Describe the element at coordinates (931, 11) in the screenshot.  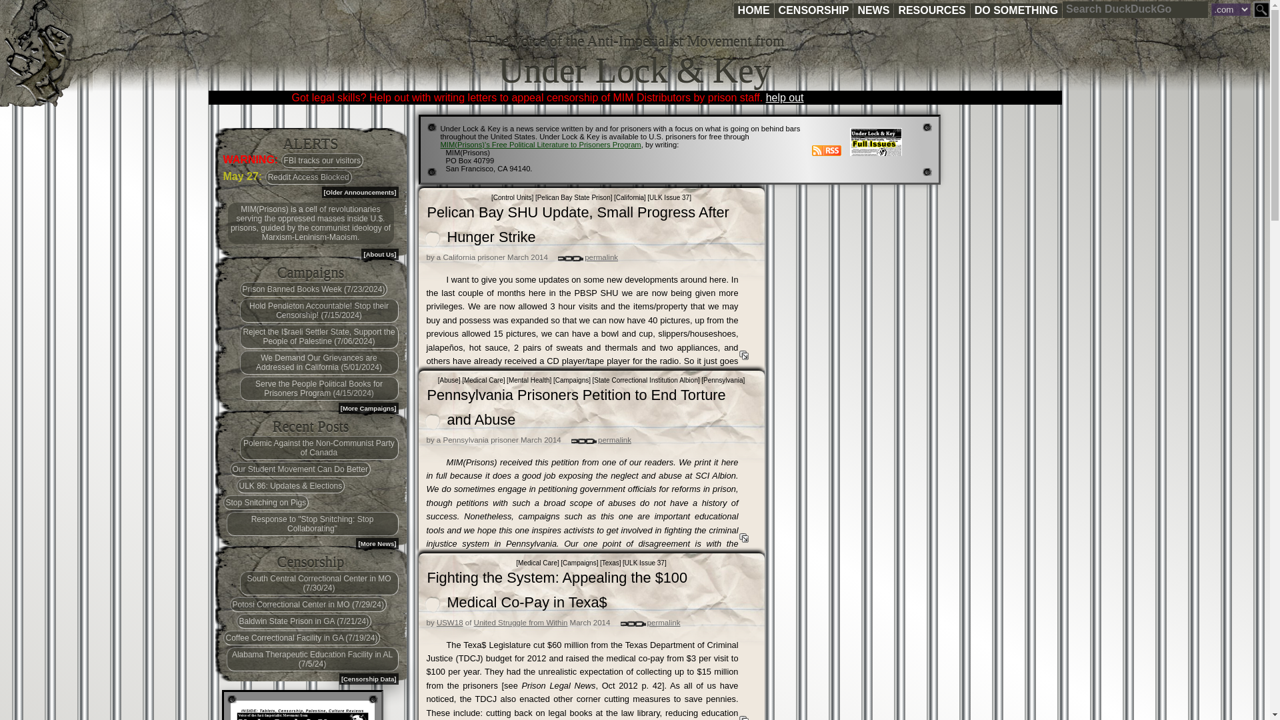
I see `RESOURCES` at that location.